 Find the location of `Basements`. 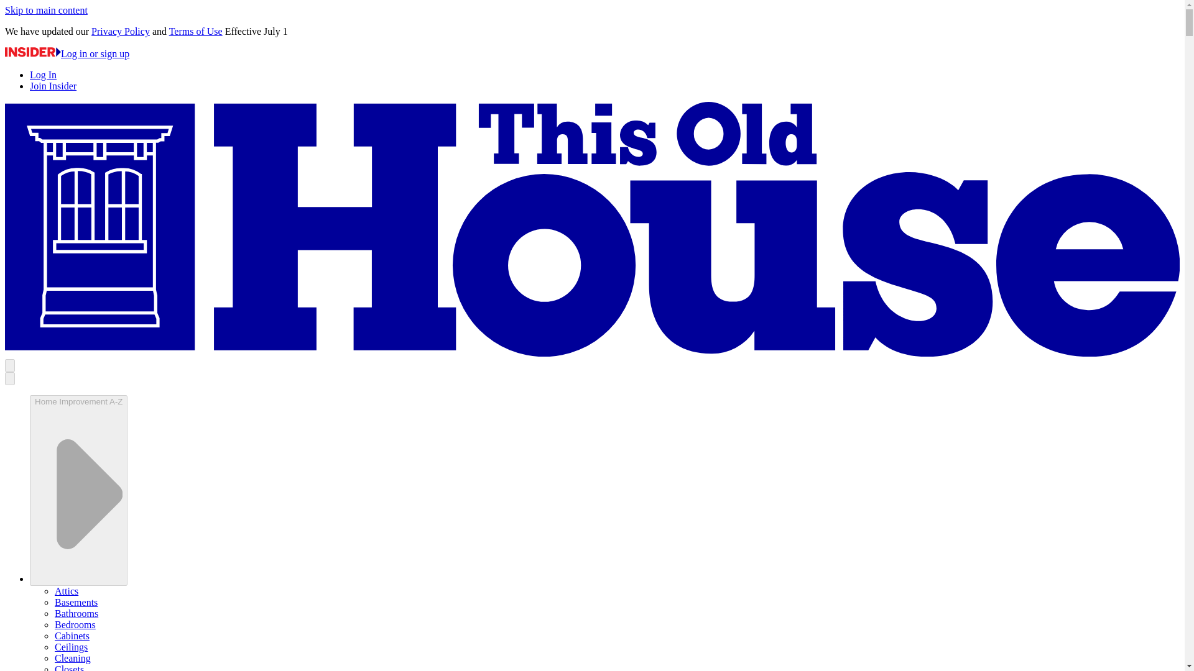

Basements is located at coordinates (76, 603).